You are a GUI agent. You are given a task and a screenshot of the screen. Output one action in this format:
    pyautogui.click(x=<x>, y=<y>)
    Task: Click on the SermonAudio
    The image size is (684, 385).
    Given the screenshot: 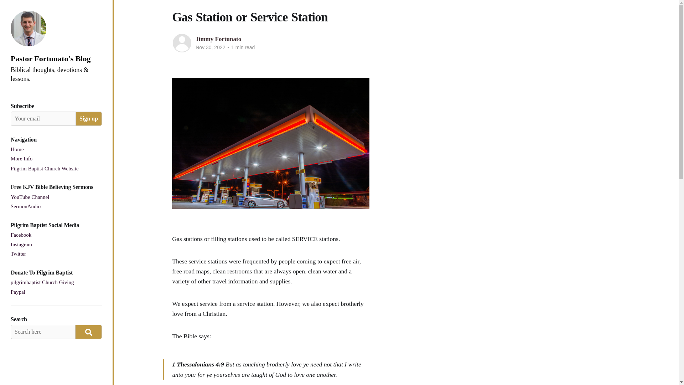 What is the action you would take?
    pyautogui.click(x=26, y=207)
    